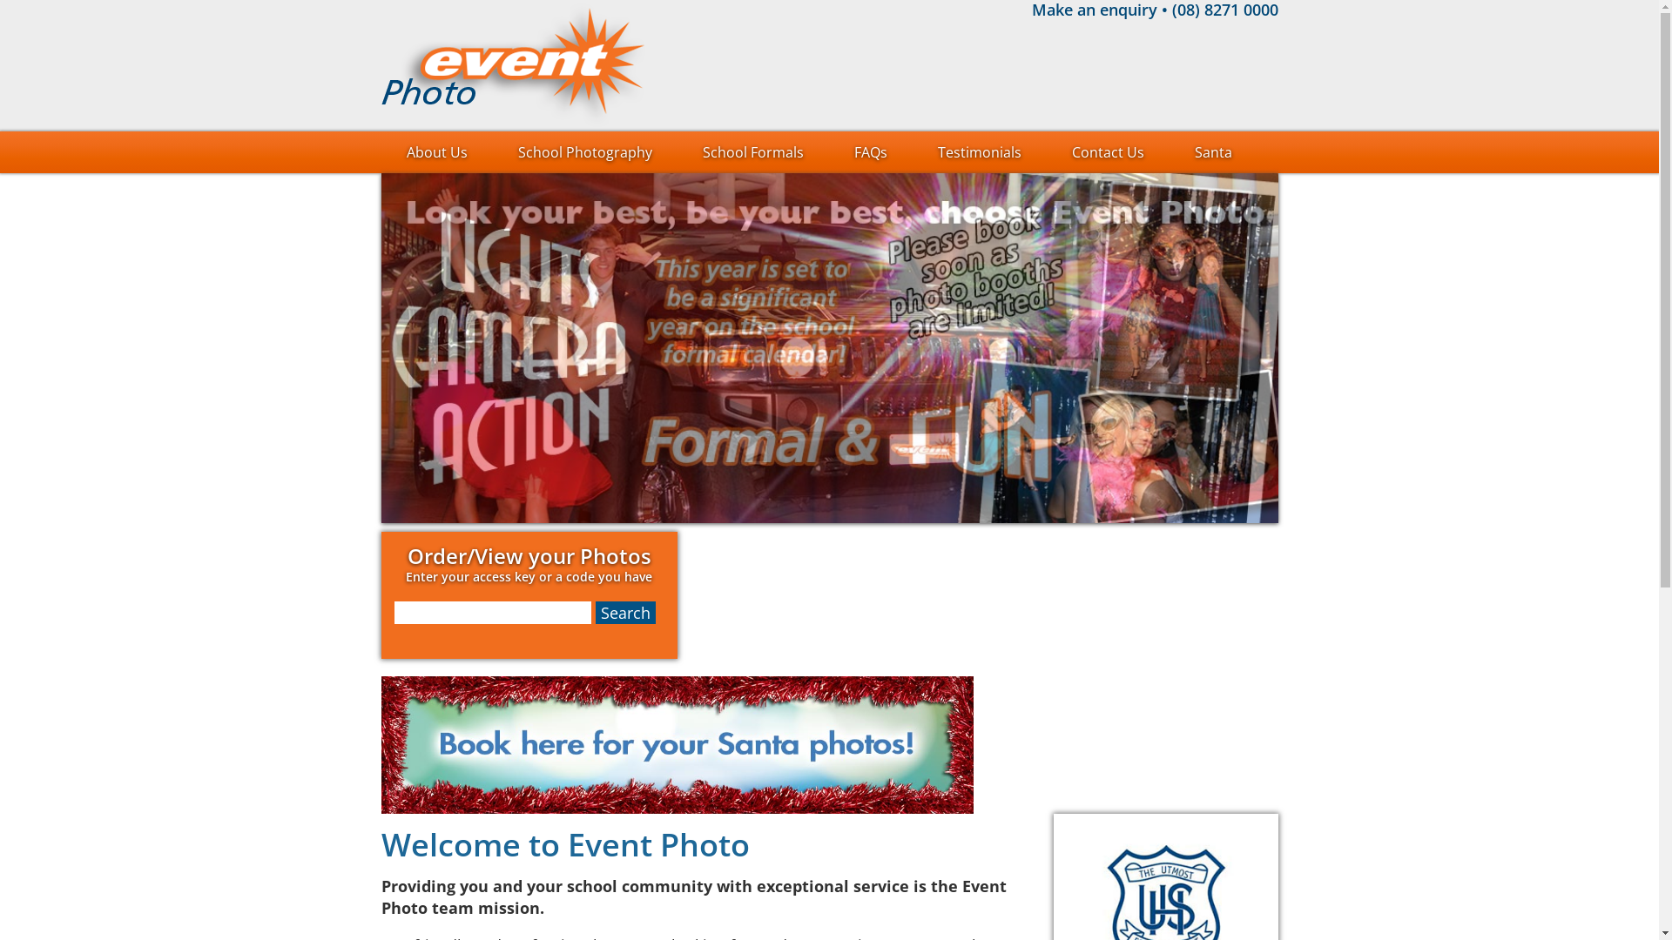 This screenshot has height=940, width=1672. What do you see at coordinates (980, 152) in the screenshot?
I see `Testimonials` at bounding box center [980, 152].